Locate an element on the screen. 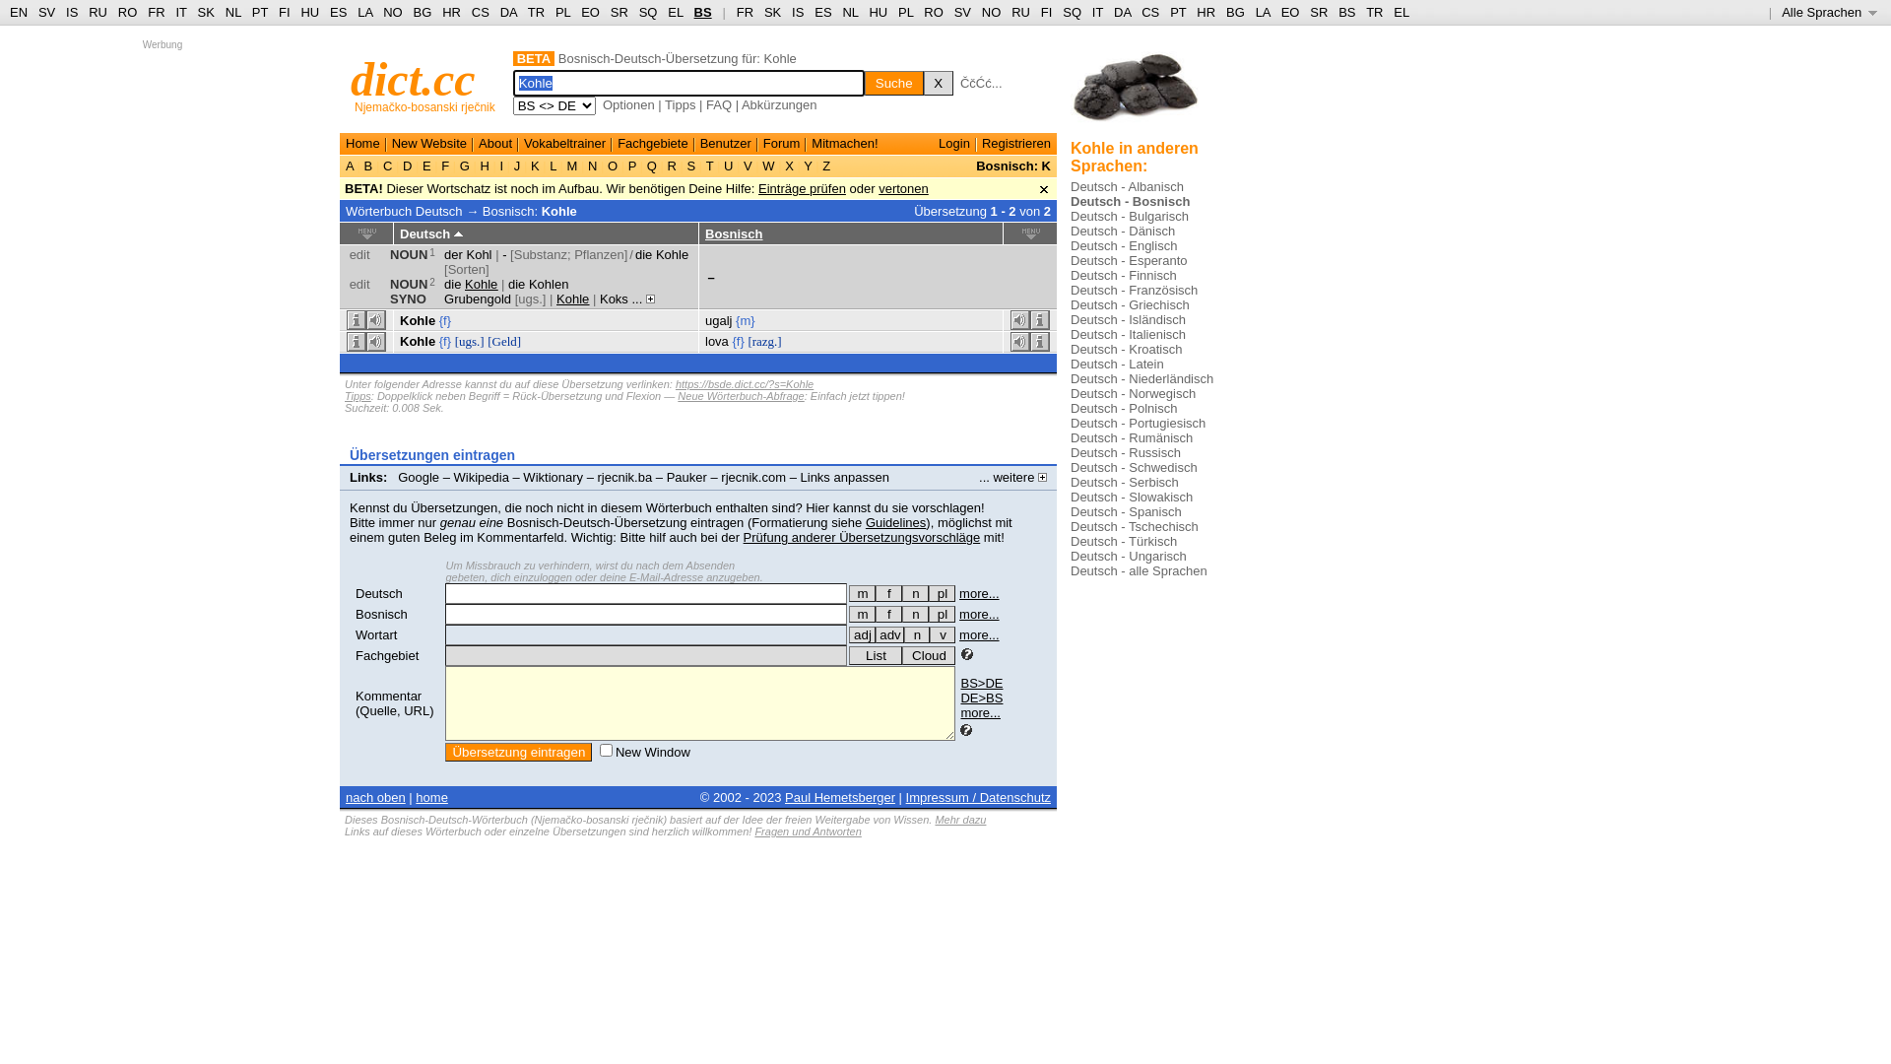 The height and width of the screenshot is (1064, 1891). Links anpassen is located at coordinates (845, 477).